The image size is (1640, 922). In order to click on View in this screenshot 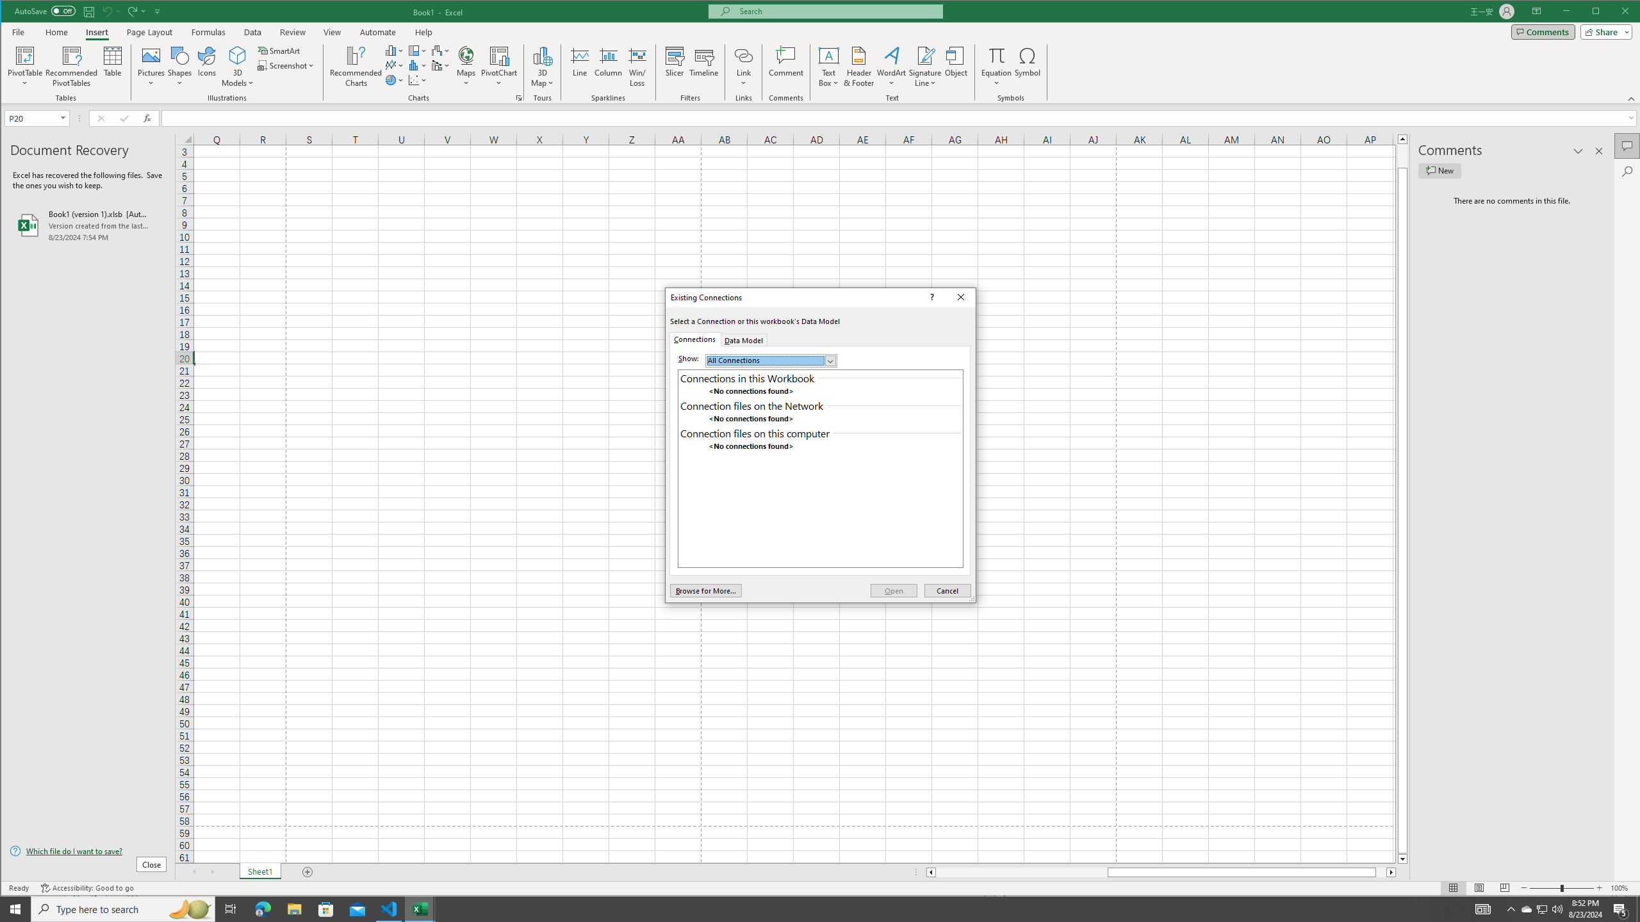, I will do `click(1527, 909)`.